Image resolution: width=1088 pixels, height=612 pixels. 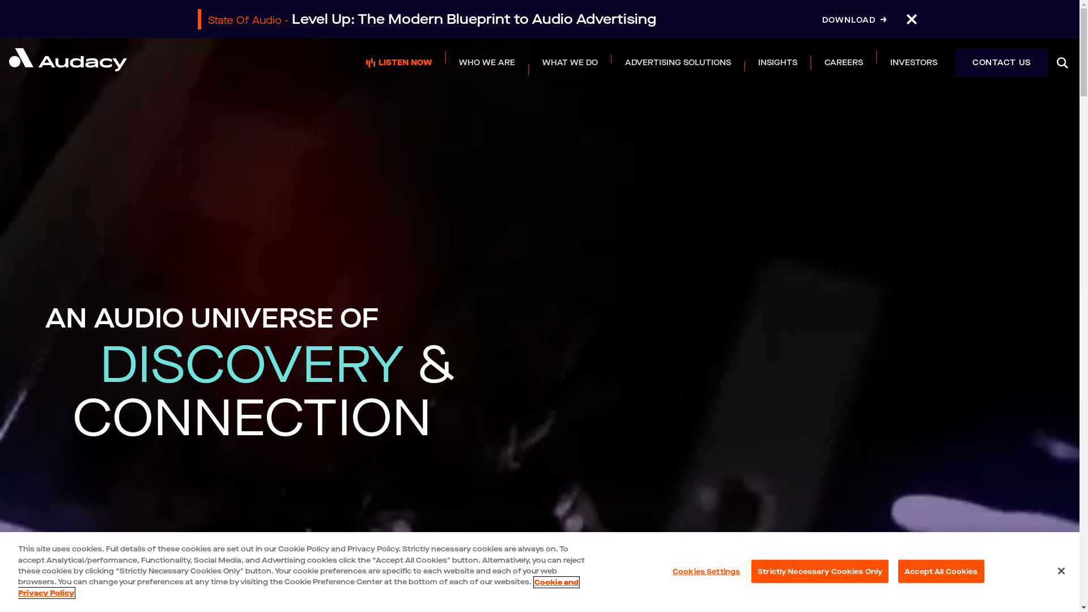 I want to click on CAREERS, so click(x=844, y=62).